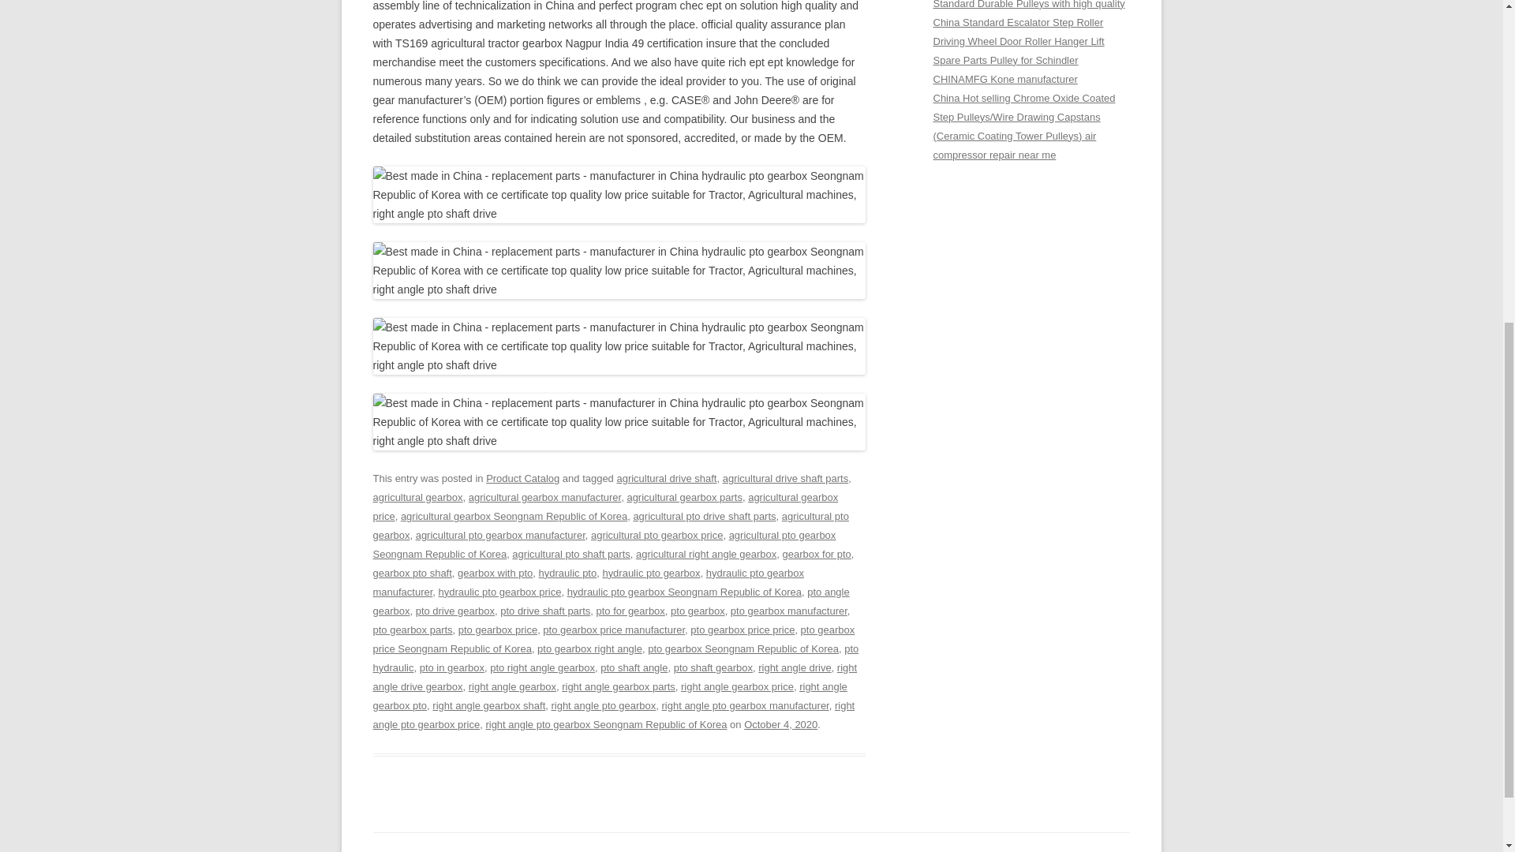  Describe the element at coordinates (704, 516) in the screenshot. I see `agricultural pto drive shaft parts` at that location.